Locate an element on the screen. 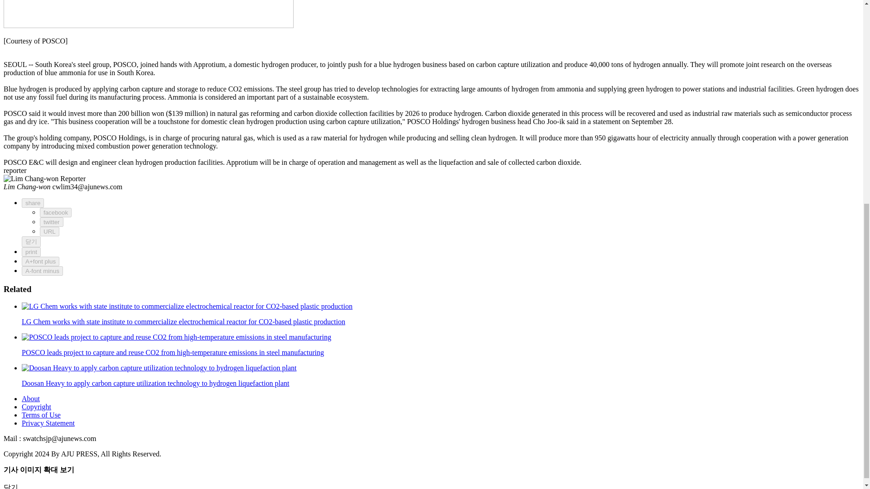 Image resolution: width=870 pixels, height=489 pixels. Copyright is located at coordinates (36, 407).